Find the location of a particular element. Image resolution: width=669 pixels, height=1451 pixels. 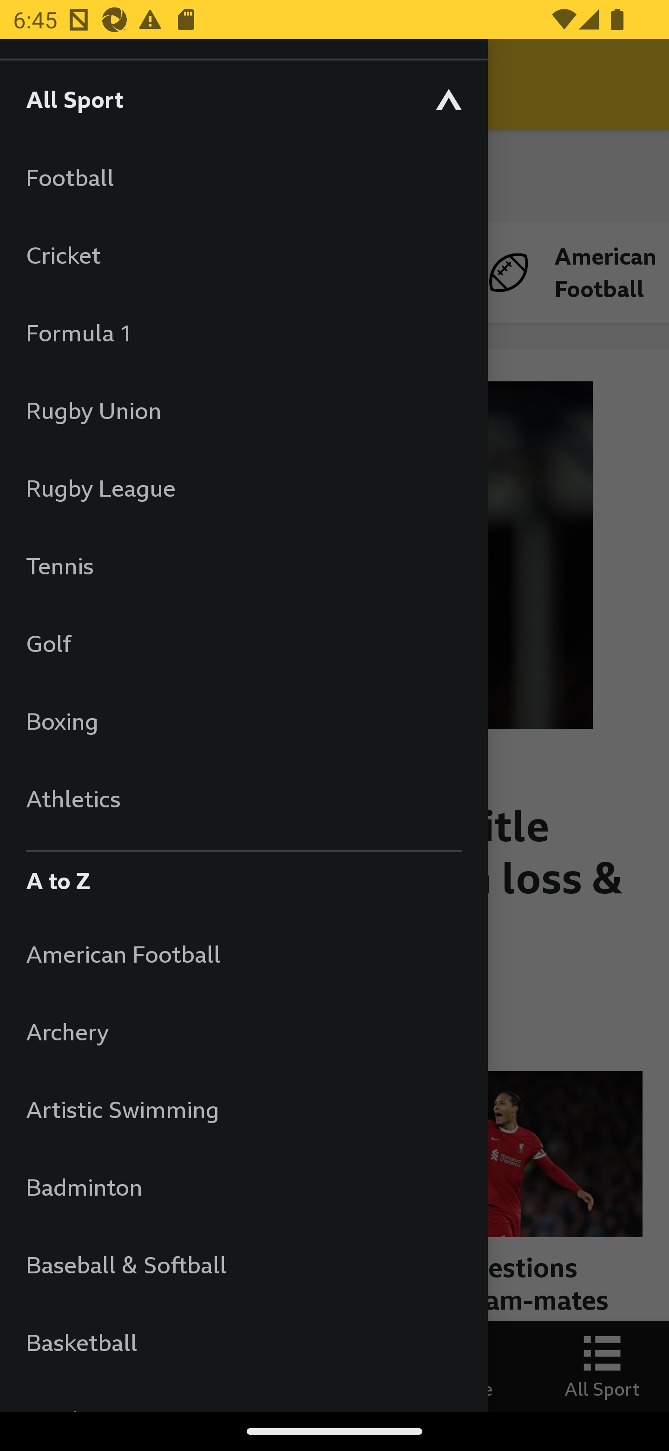

Football is located at coordinates (243, 177).